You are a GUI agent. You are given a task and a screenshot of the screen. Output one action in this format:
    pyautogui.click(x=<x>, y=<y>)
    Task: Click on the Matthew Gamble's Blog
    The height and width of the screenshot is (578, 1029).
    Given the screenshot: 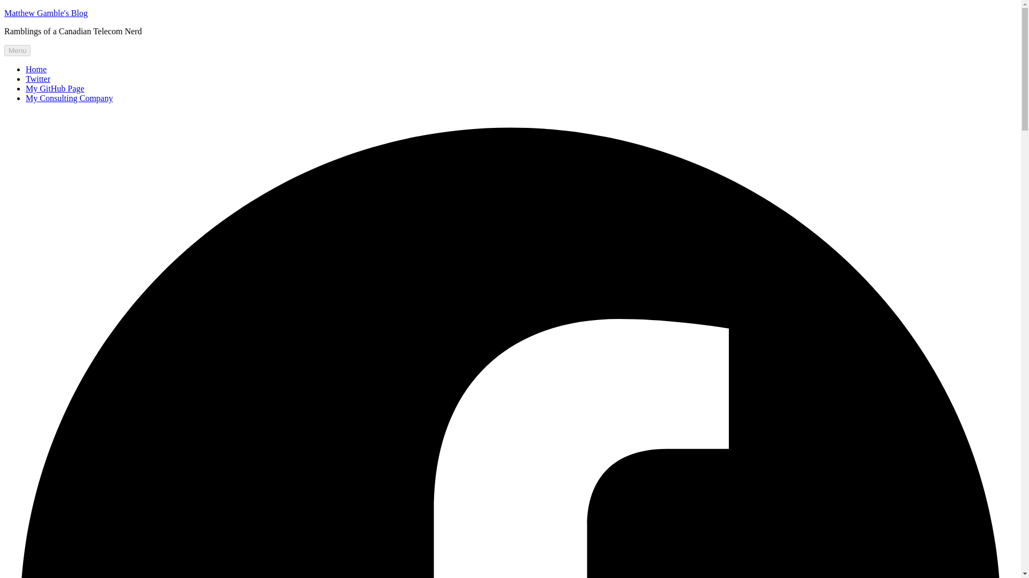 What is the action you would take?
    pyautogui.click(x=46, y=13)
    